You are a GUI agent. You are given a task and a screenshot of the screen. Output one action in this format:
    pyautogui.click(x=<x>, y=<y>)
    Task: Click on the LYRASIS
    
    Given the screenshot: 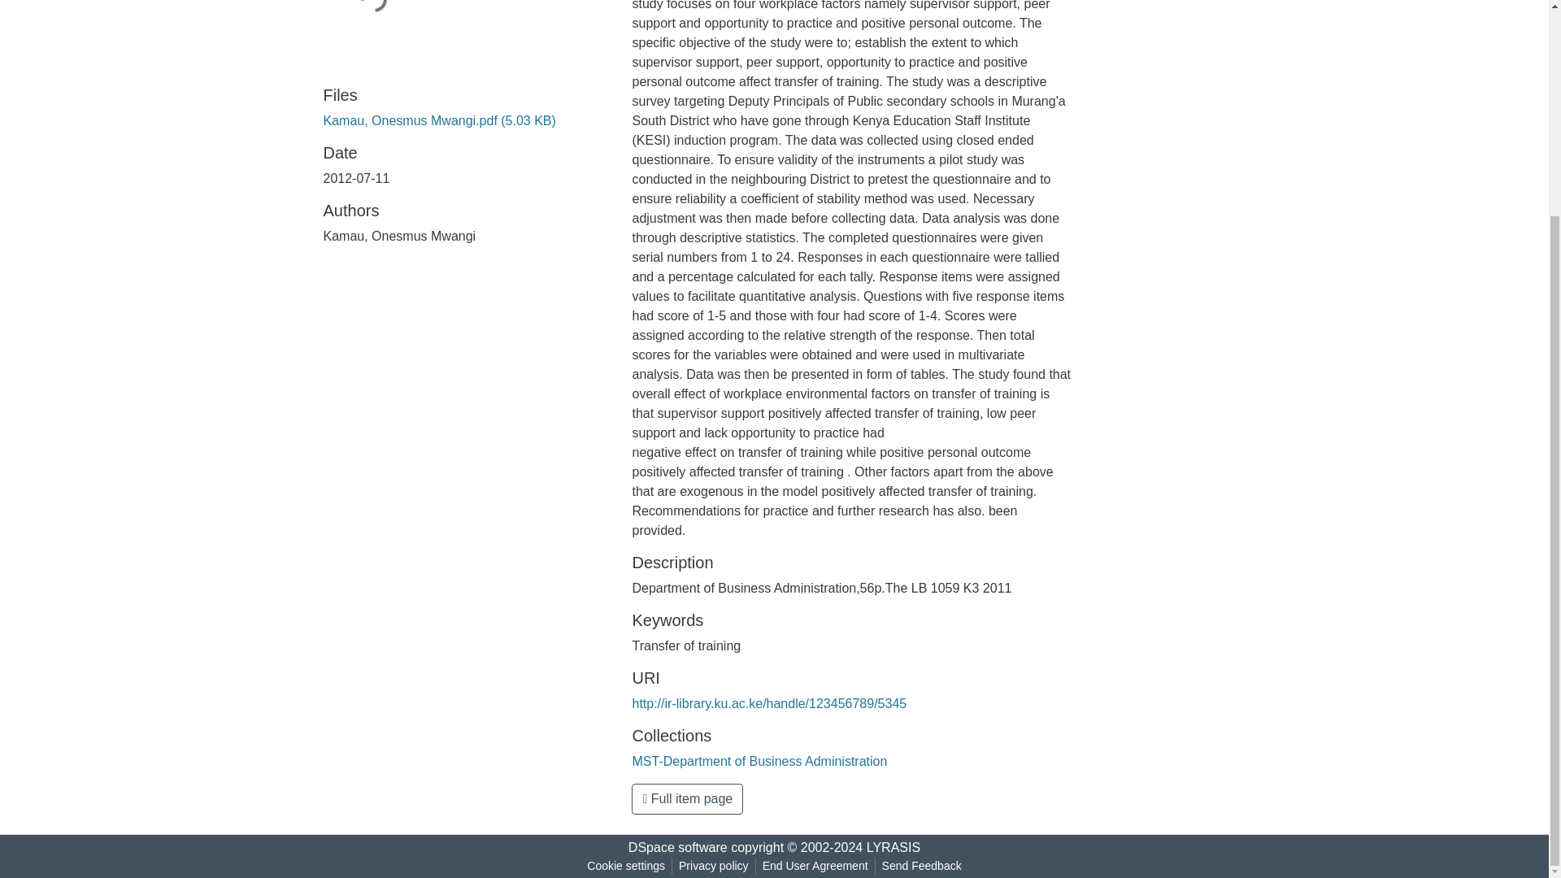 What is the action you would take?
    pyautogui.click(x=893, y=847)
    